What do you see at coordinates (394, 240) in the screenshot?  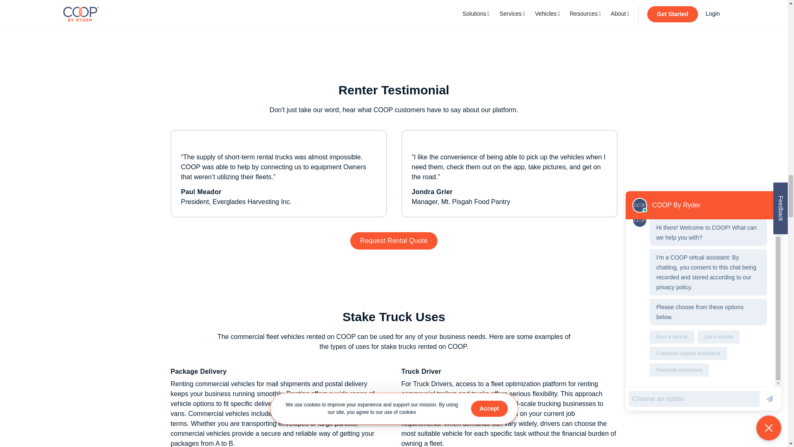 I see `Request Rental Quote` at bounding box center [394, 240].